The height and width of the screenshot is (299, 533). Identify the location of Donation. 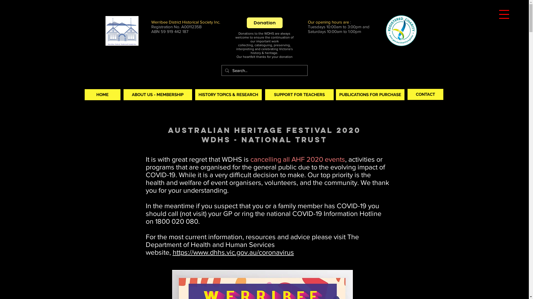
(264, 23).